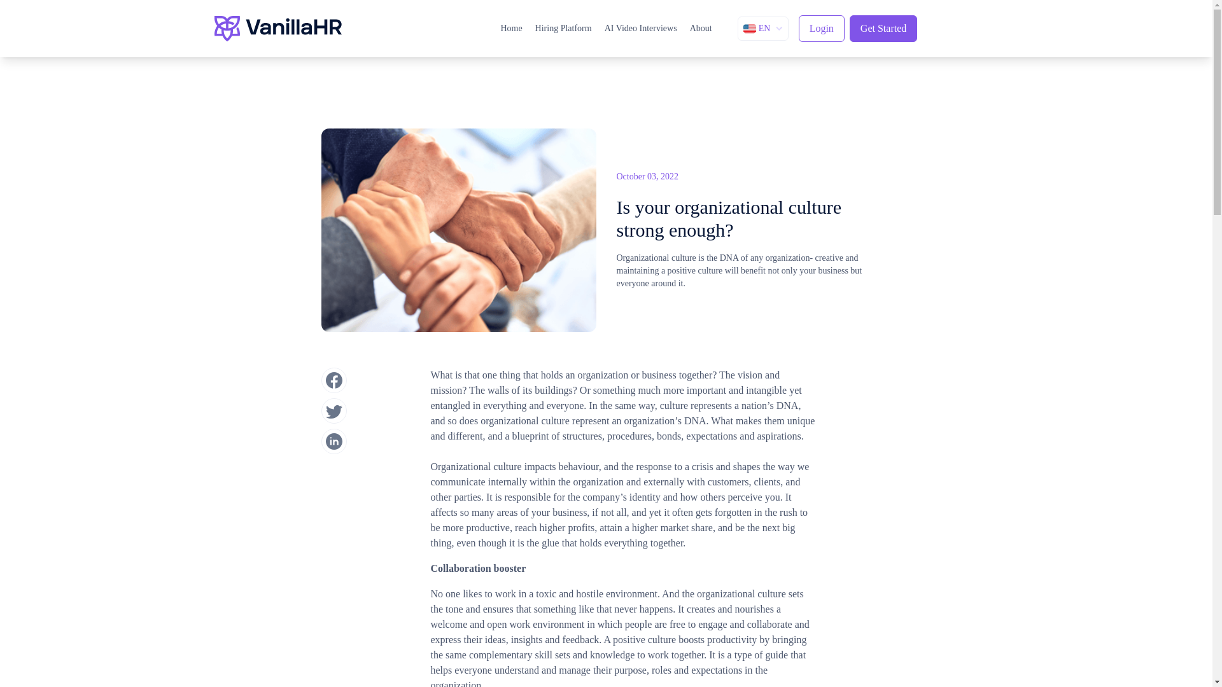 Image resolution: width=1222 pixels, height=687 pixels. Describe the element at coordinates (640, 28) in the screenshot. I see `AI Video Interviews` at that location.